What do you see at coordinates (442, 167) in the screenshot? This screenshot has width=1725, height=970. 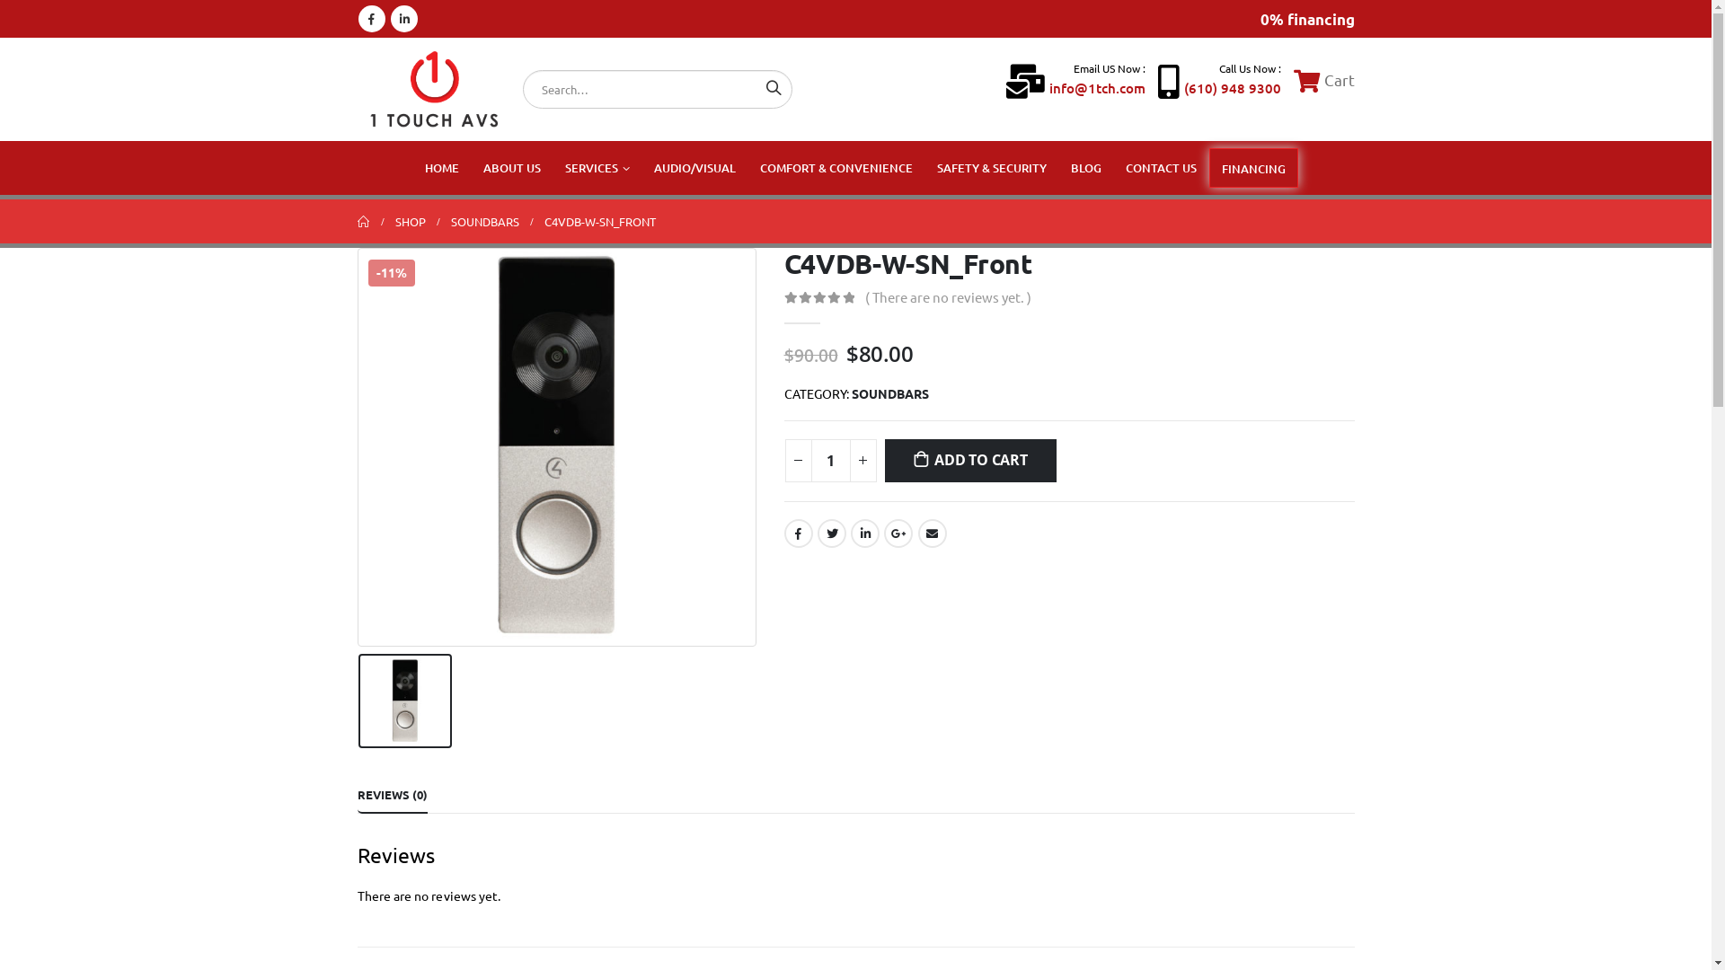 I see `HOME` at bounding box center [442, 167].